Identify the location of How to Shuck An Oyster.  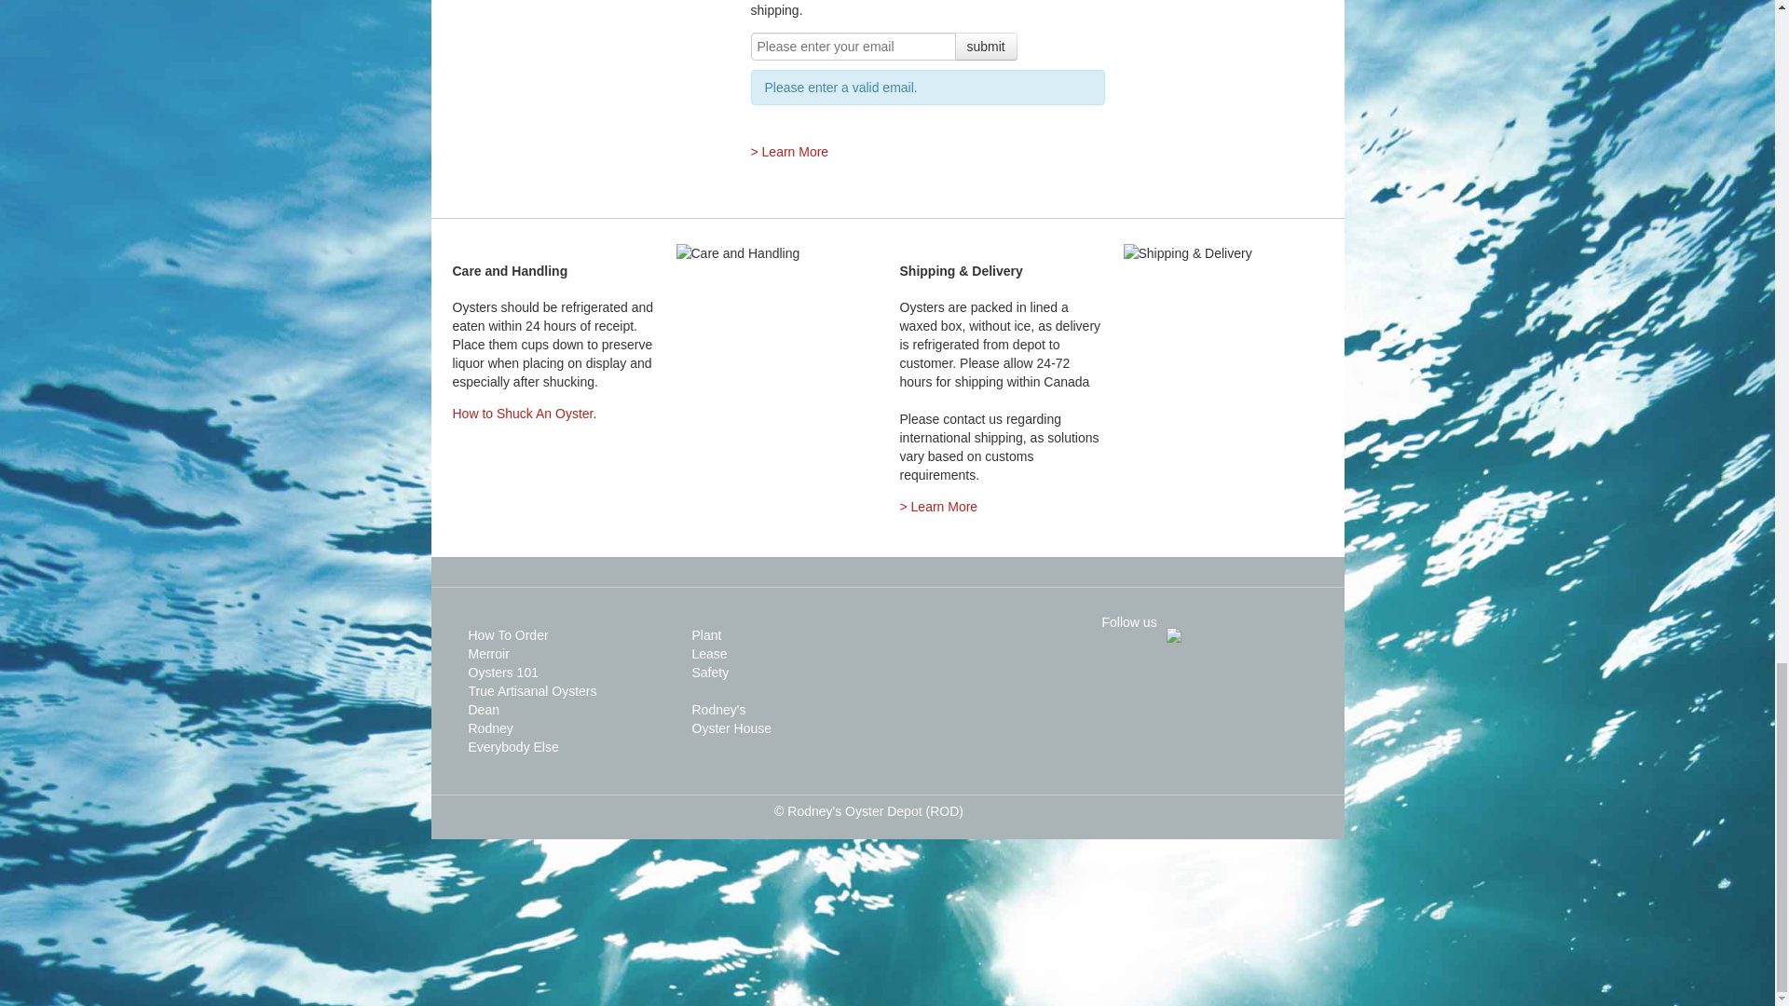
(523, 414).